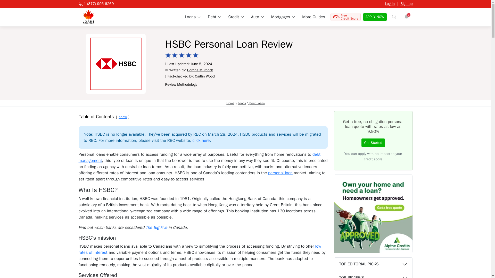  Describe the element at coordinates (406, 4) in the screenshot. I see `Sign up` at that location.